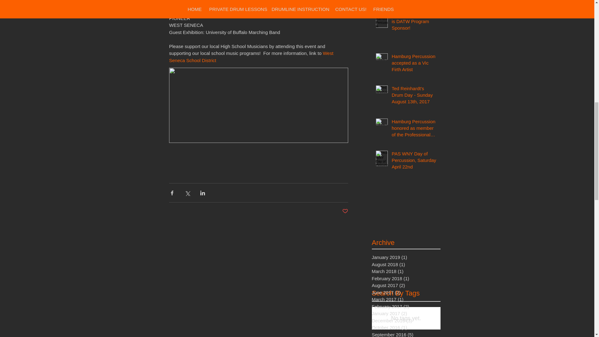  Describe the element at coordinates (345, 211) in the screenshot. I see `Post not marked as liked` at that location.